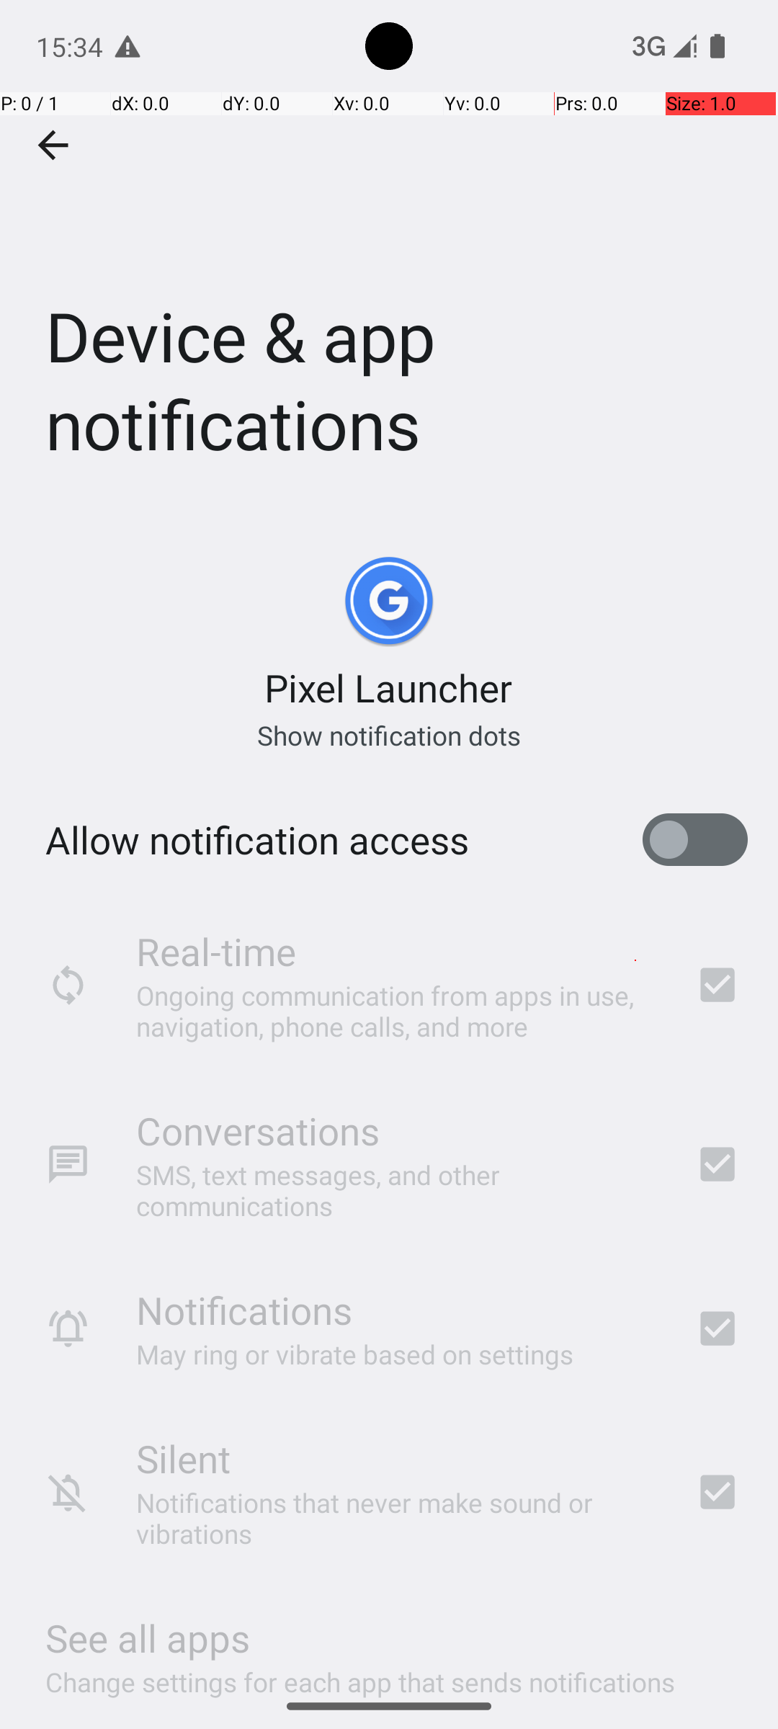 The width and height of the screenshot is (778, 1729). Describe the element at coordinates (360, 1674) in the screenshot. I see `Change settings for each app that sends notifications` at that location.